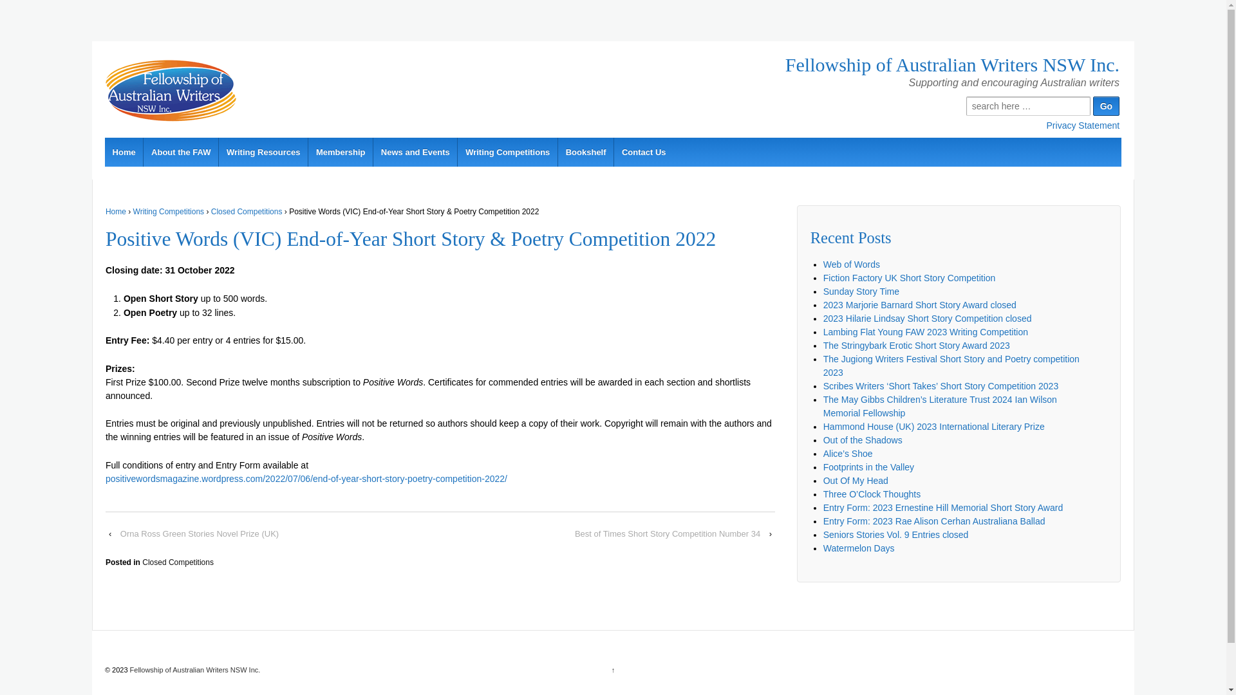  Describe the element at coordinates (124, 152) in the screenshot. I see `Home` at that location.